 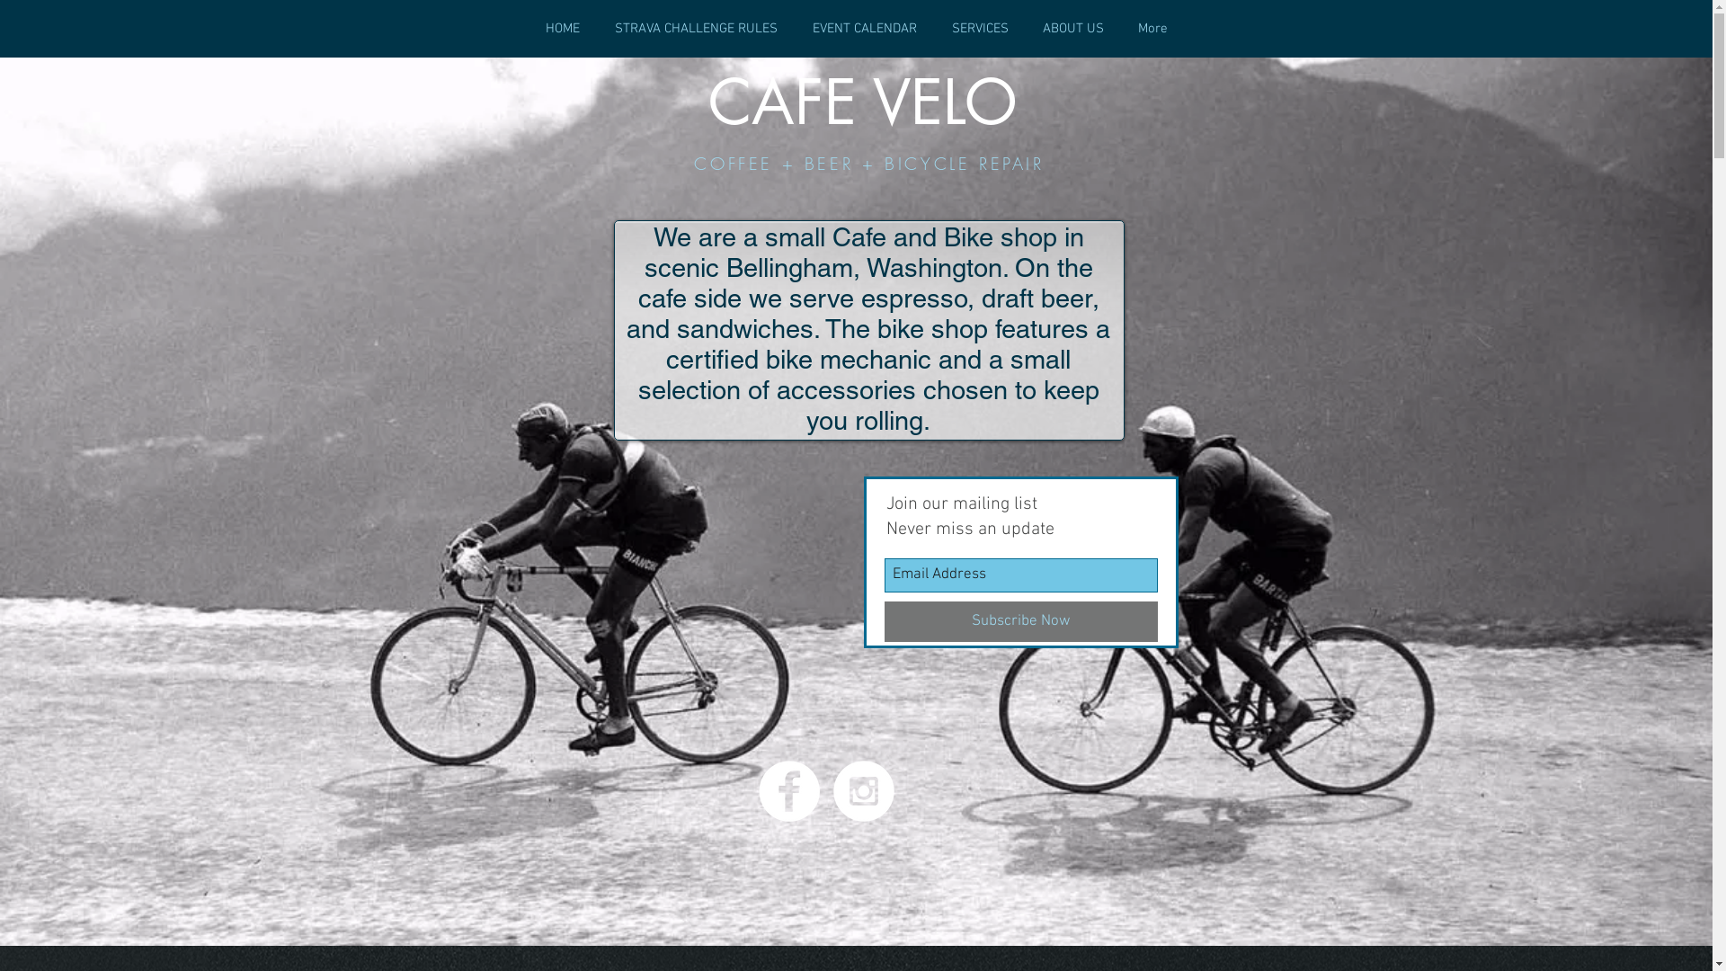 What do you see at coordinates (563, 29) in the screenshot?
I see `HOME` at bounding box center [563, 29].